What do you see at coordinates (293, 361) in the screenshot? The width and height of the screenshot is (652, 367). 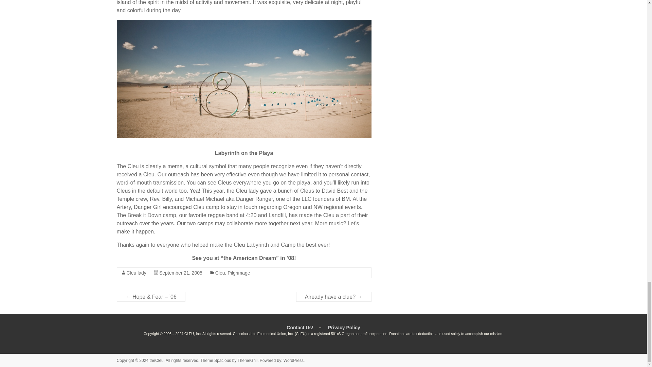 I see `WordPress` at bounding box center [293, 361].